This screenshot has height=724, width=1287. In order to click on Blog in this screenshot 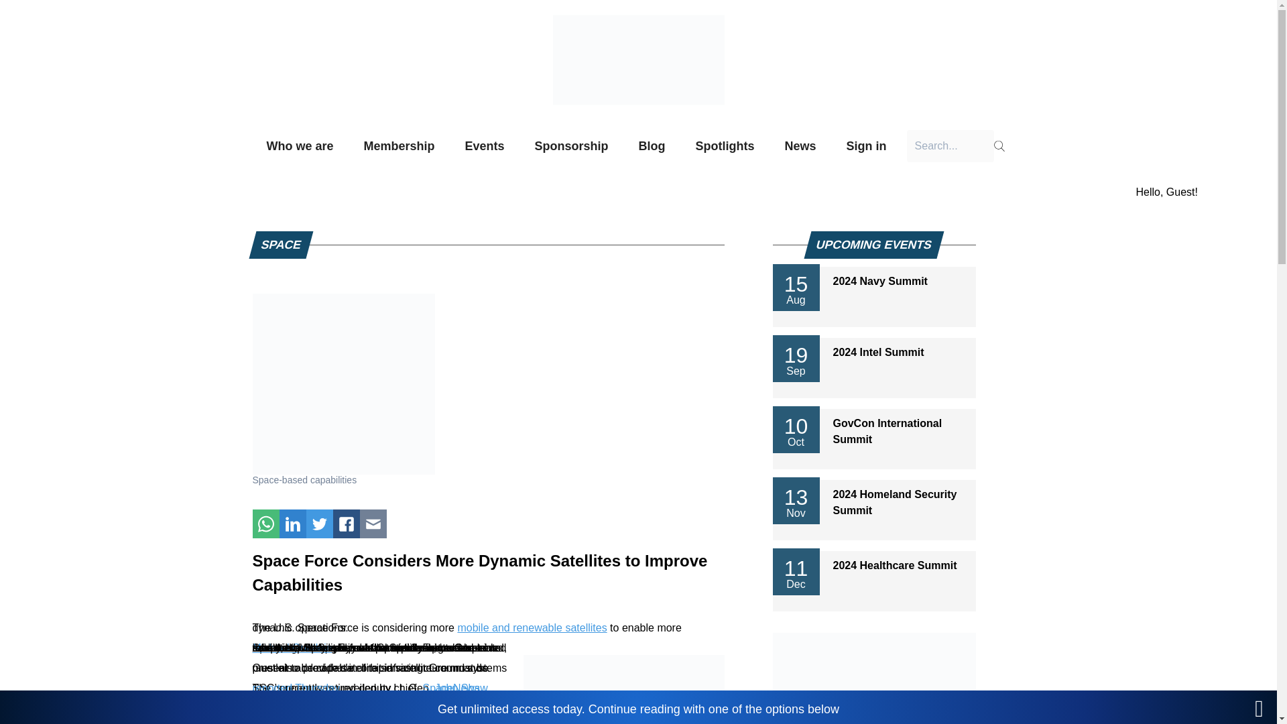, I will do `click(652, 145)`.